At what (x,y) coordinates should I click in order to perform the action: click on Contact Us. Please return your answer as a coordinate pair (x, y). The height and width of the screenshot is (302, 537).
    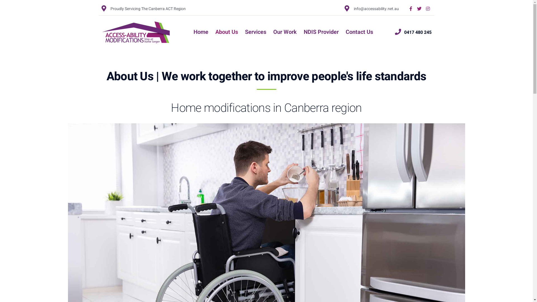
    Looking at the image, I should click on (359, 32).